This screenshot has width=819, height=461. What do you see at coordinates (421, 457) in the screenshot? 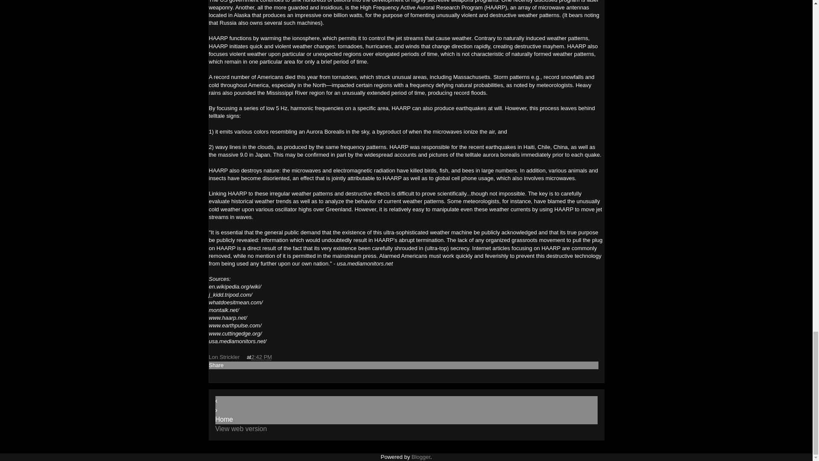
I see `Blogger` at bounding box center [421, 457].